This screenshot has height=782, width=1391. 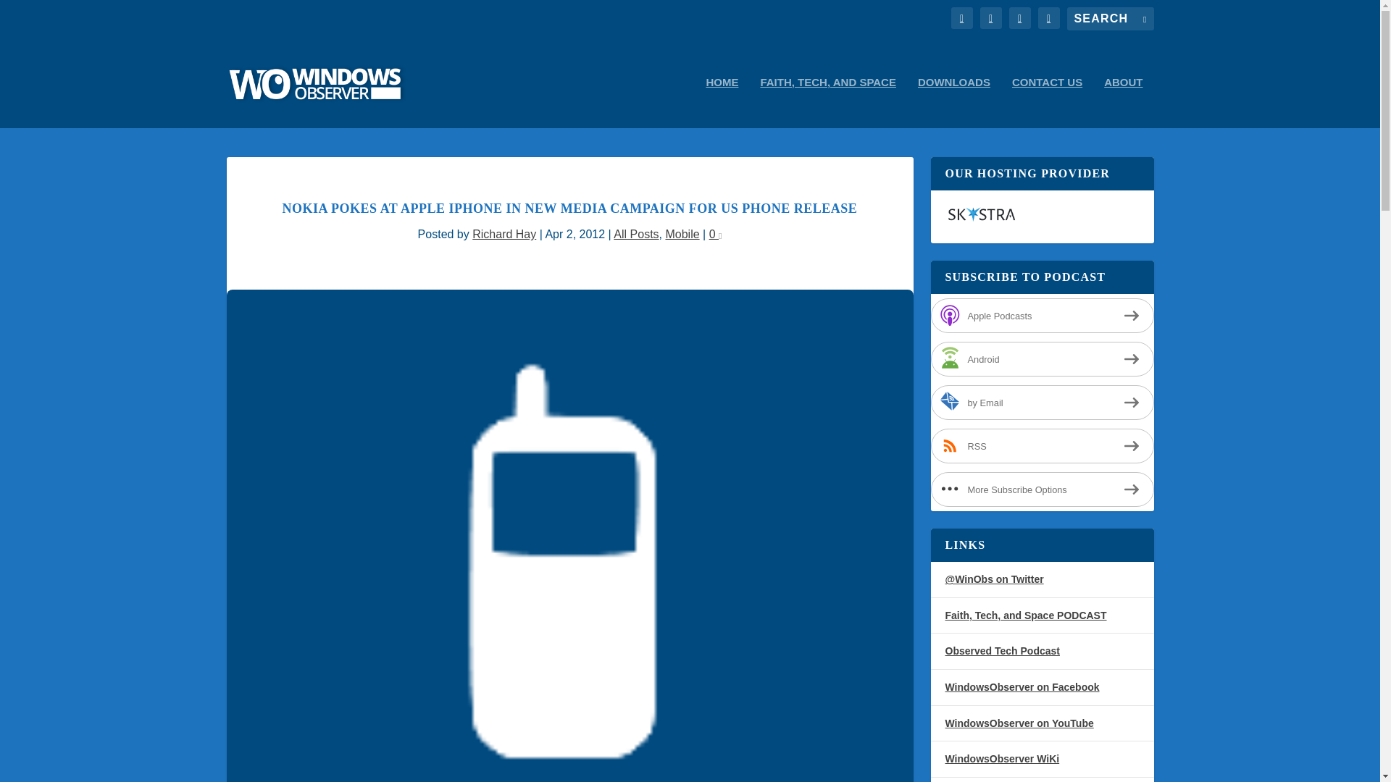 What do you see at coordinates (722, 102) in the screenshot?
I see `HOME` at bounding box center [722, 102].